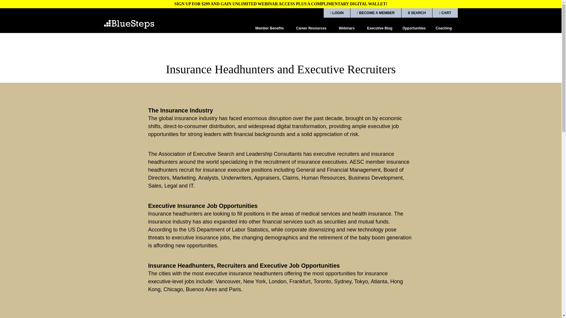 The height and width of the screenshot is (318, 566). I want to click on CART, so click(445, 13).